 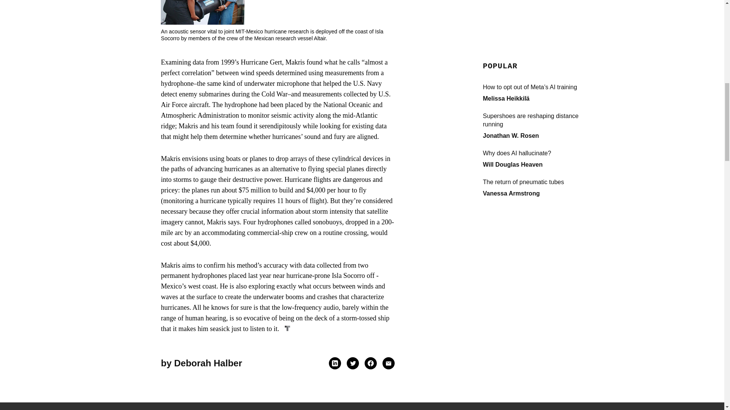 I want to click on Share story on email, so click(x=388, y=363).